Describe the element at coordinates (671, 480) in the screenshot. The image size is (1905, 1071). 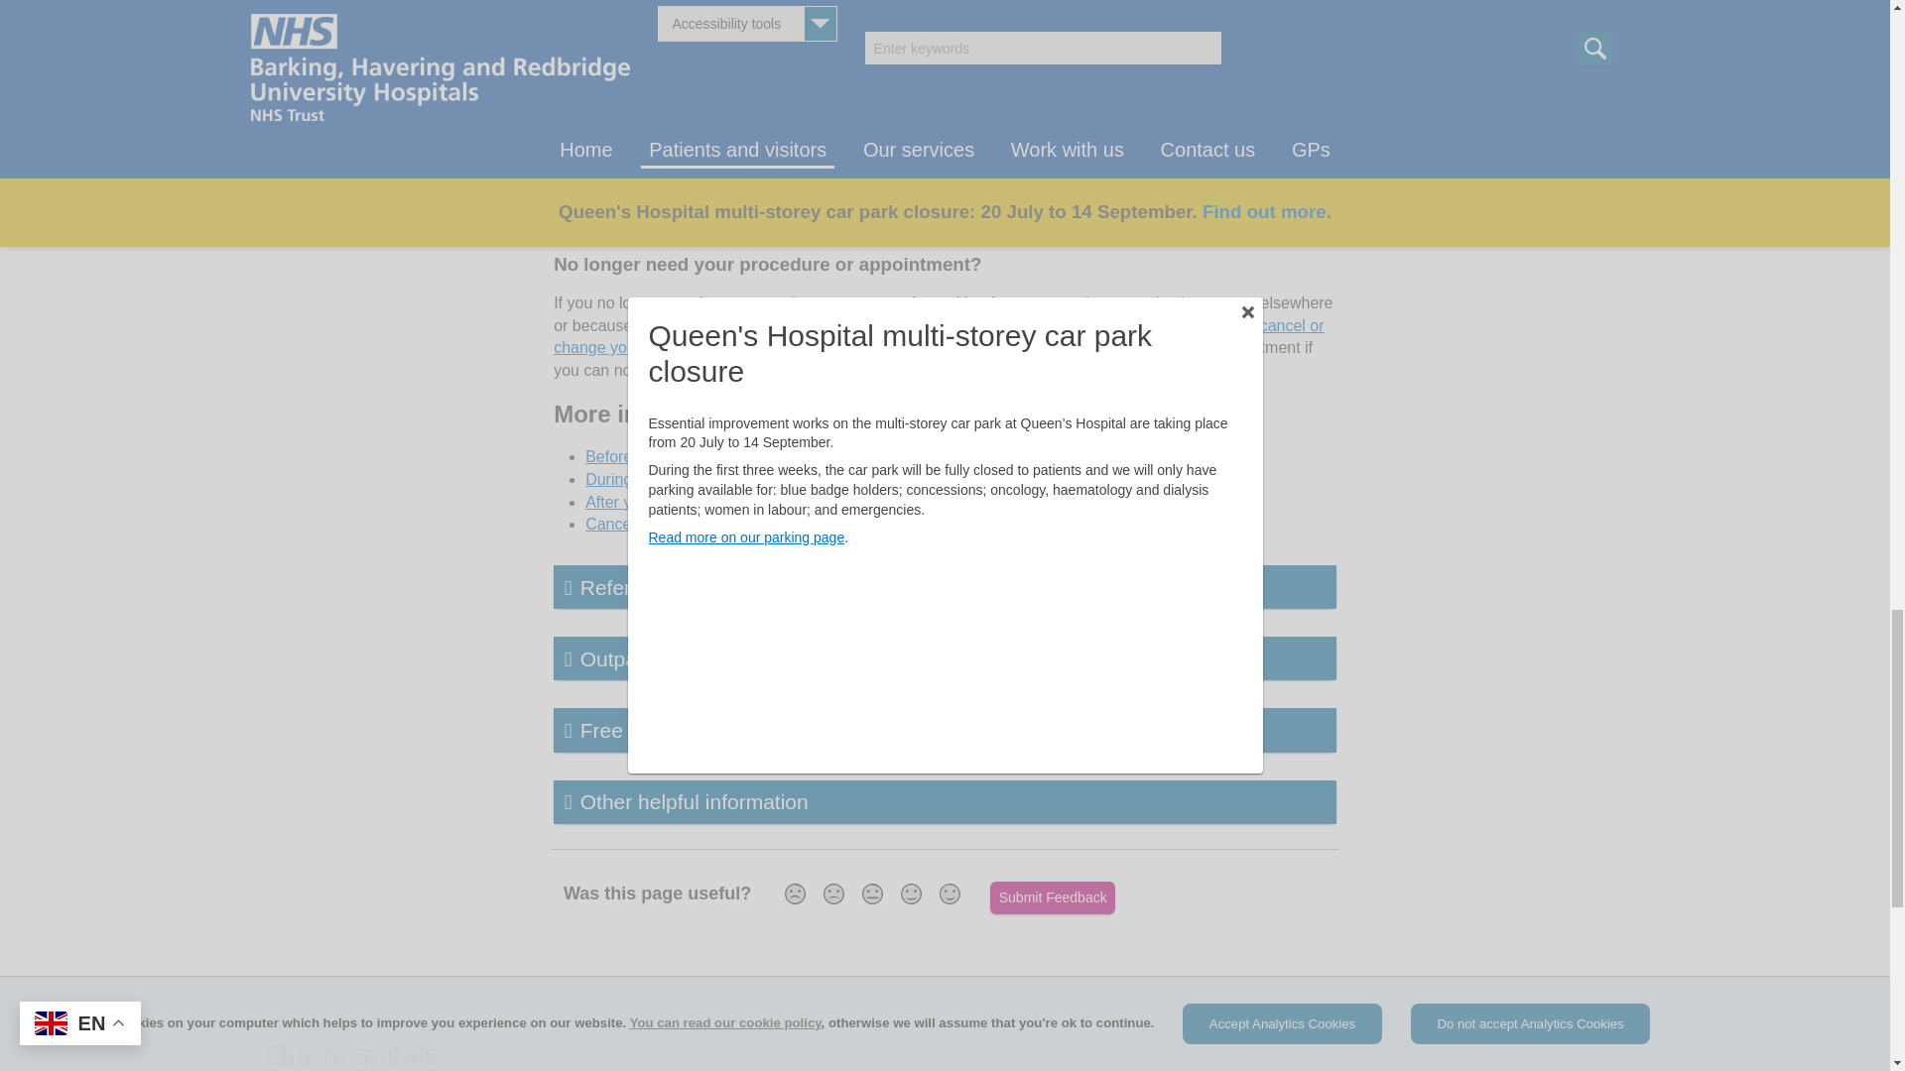
I see `During your appointment` at that location.